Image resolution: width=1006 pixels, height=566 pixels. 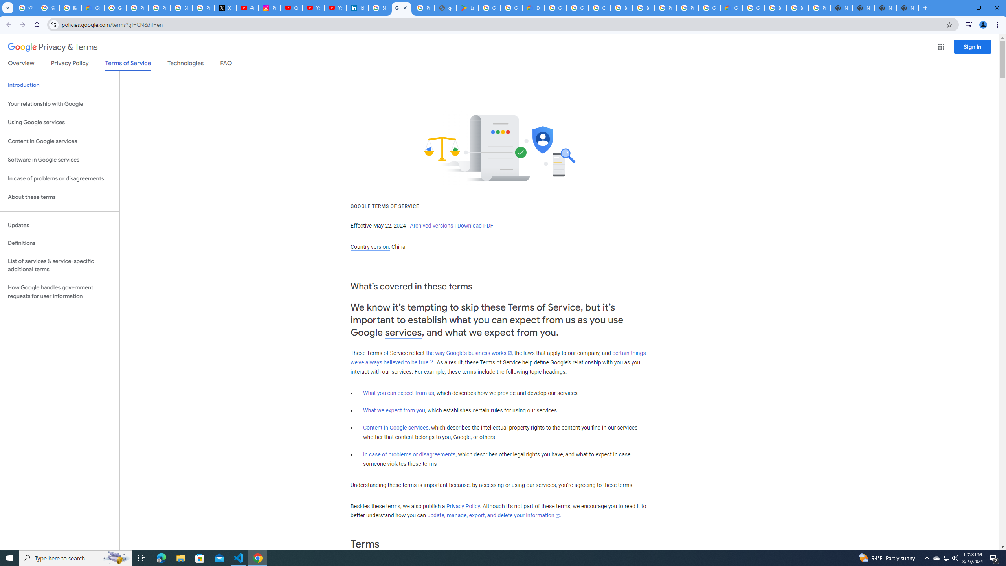 I want to click on Last Shelter: Survival - Apps on Google Play, so click(x=467, y=8).